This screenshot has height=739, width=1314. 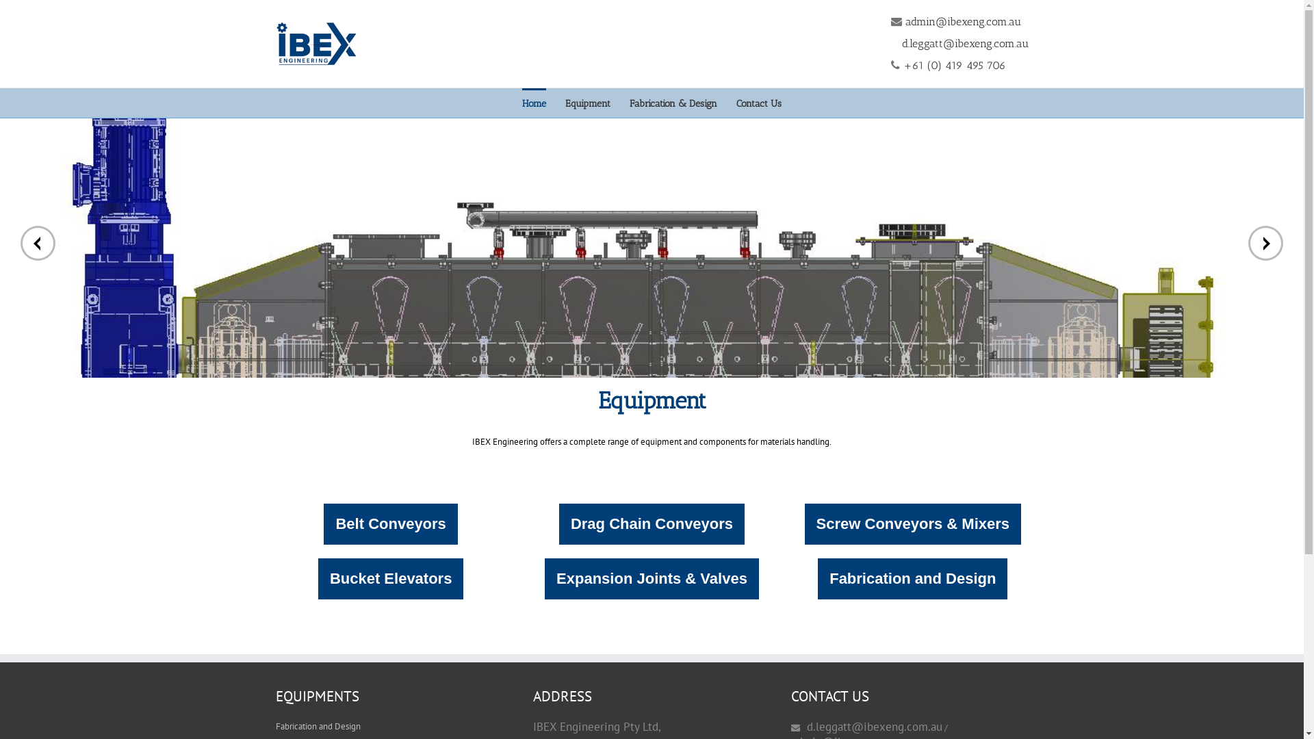 What do you see at coordinates (652, 524) in the screenshot?
I see `Drag Chain Conveyors` at bounding box center [652, 524].